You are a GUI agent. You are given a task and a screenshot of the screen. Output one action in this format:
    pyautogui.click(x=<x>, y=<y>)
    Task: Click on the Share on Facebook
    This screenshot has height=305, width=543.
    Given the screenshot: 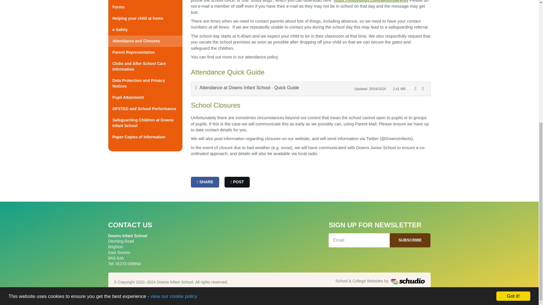 What is the action you would take?
    pyautogui.click(x=205, y=182)
    